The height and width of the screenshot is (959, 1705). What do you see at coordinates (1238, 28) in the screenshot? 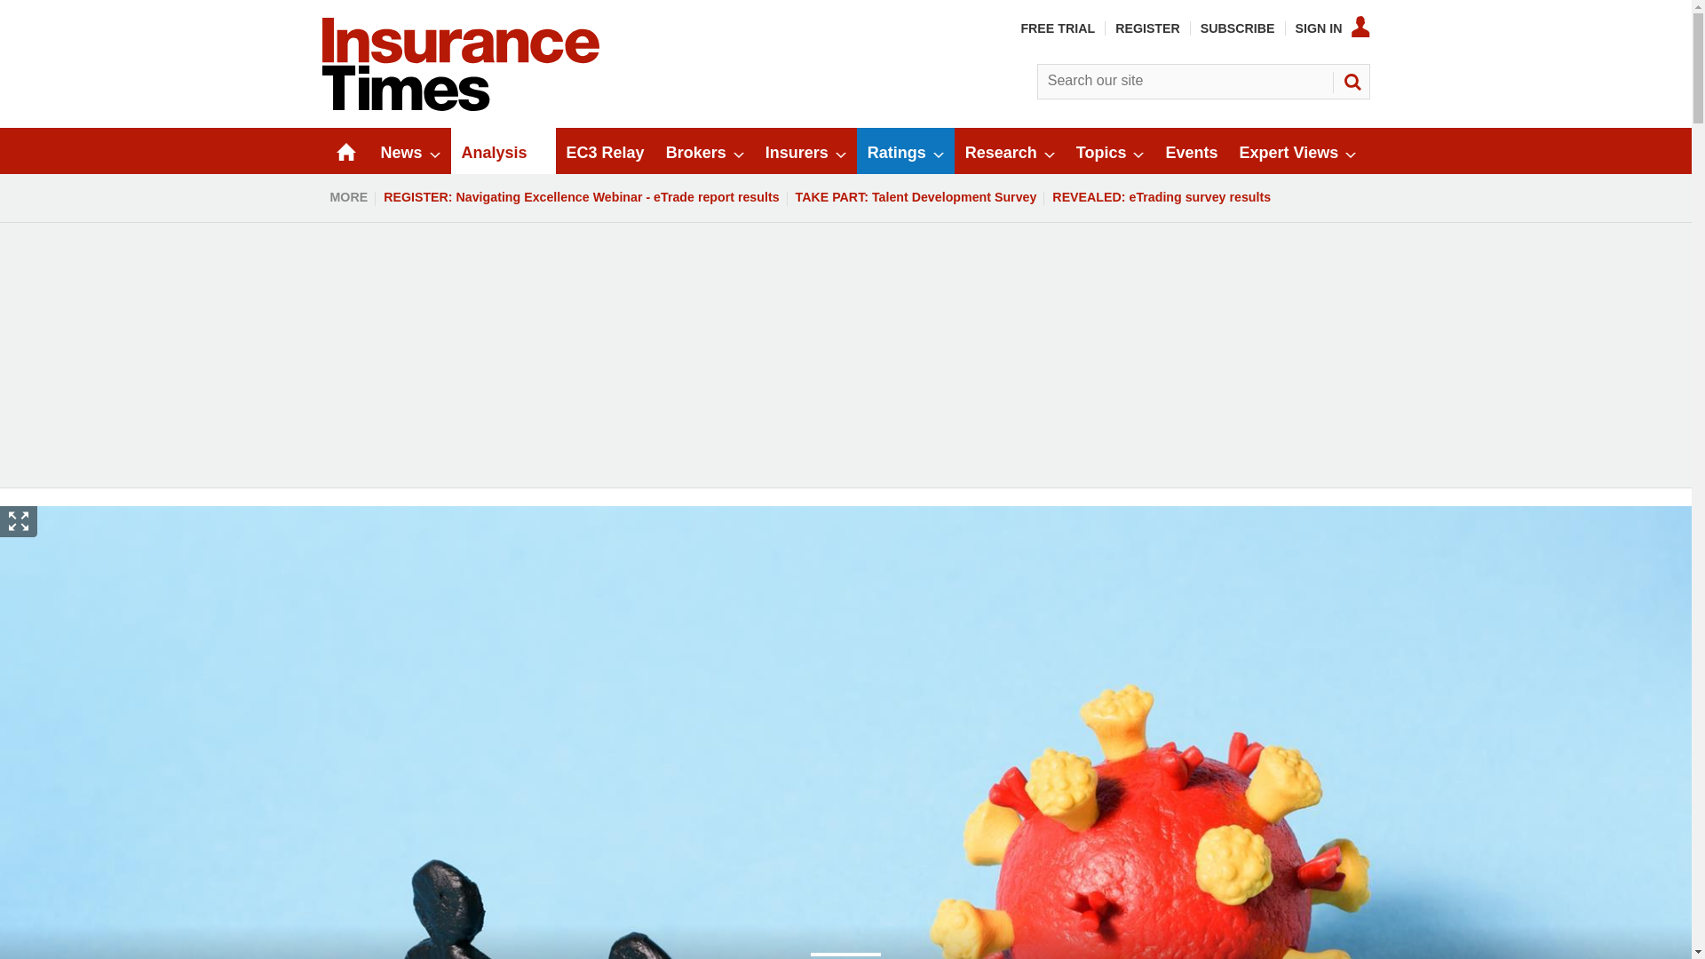
I see `SUBSCRIBE` at bounding box center [1238, 28].